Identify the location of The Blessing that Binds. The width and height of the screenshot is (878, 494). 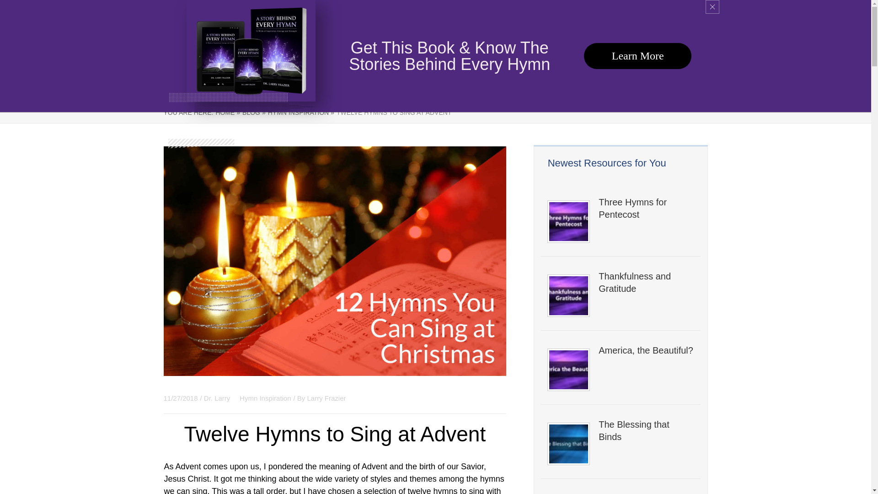
(646, 430).